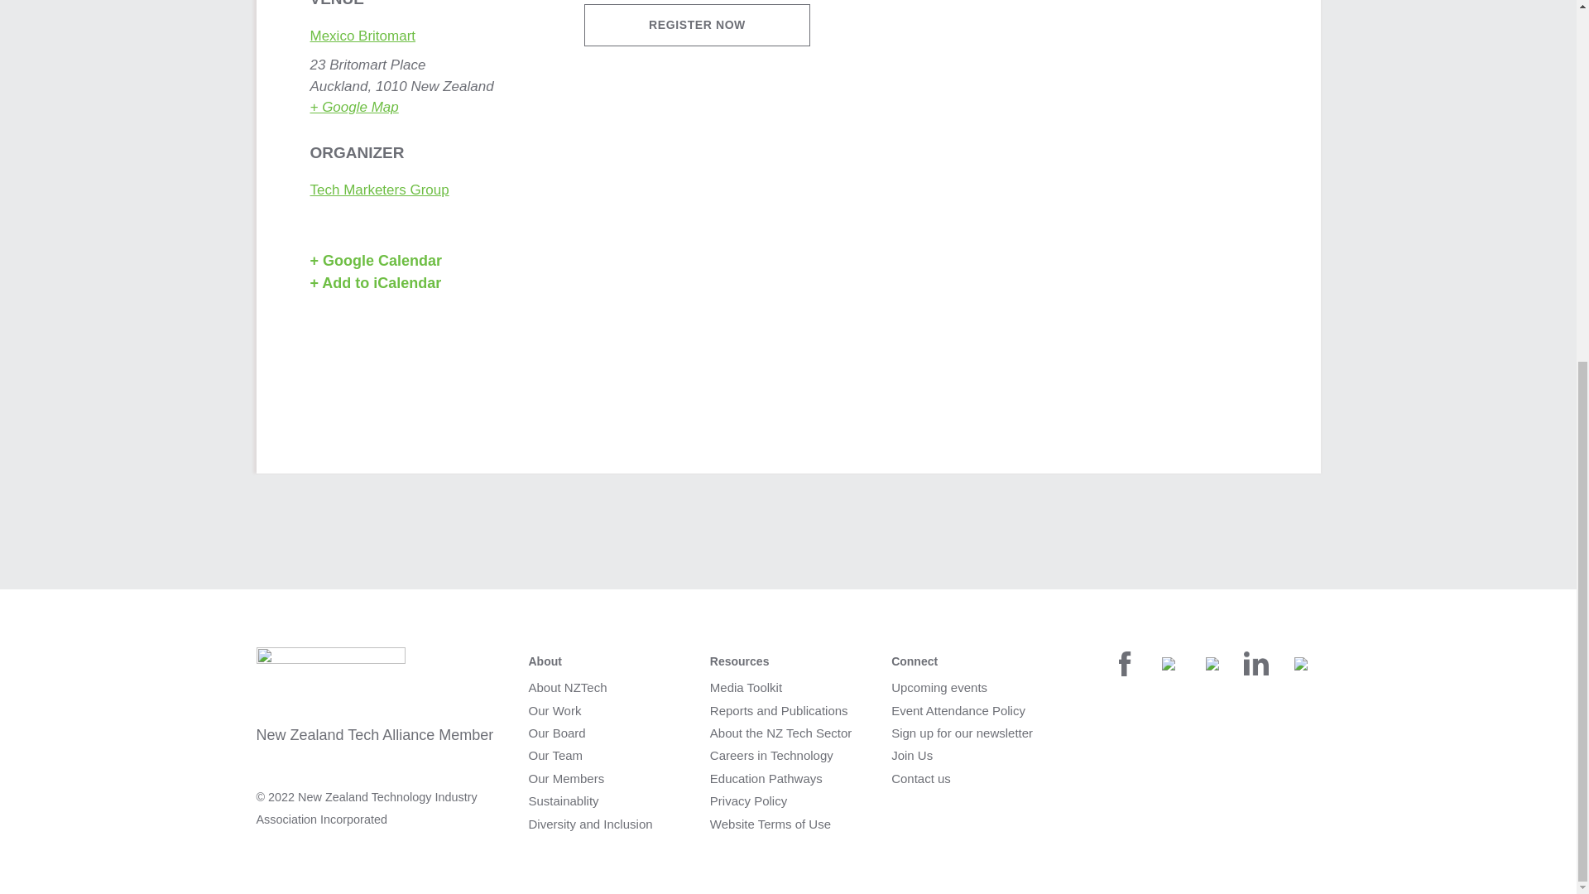 The height and width of the screenshot is (894, 1589). What do you see at coordinates (415, 262) in the screenshot?
I see `Add to Google Calendar` at bounding box center [415, 262].